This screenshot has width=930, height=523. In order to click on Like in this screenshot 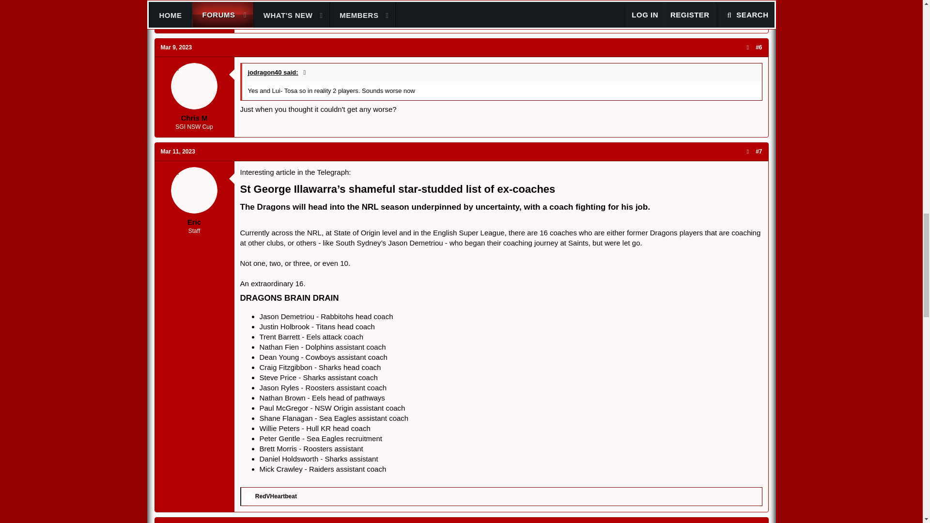, I will do `click(250, 497)`.